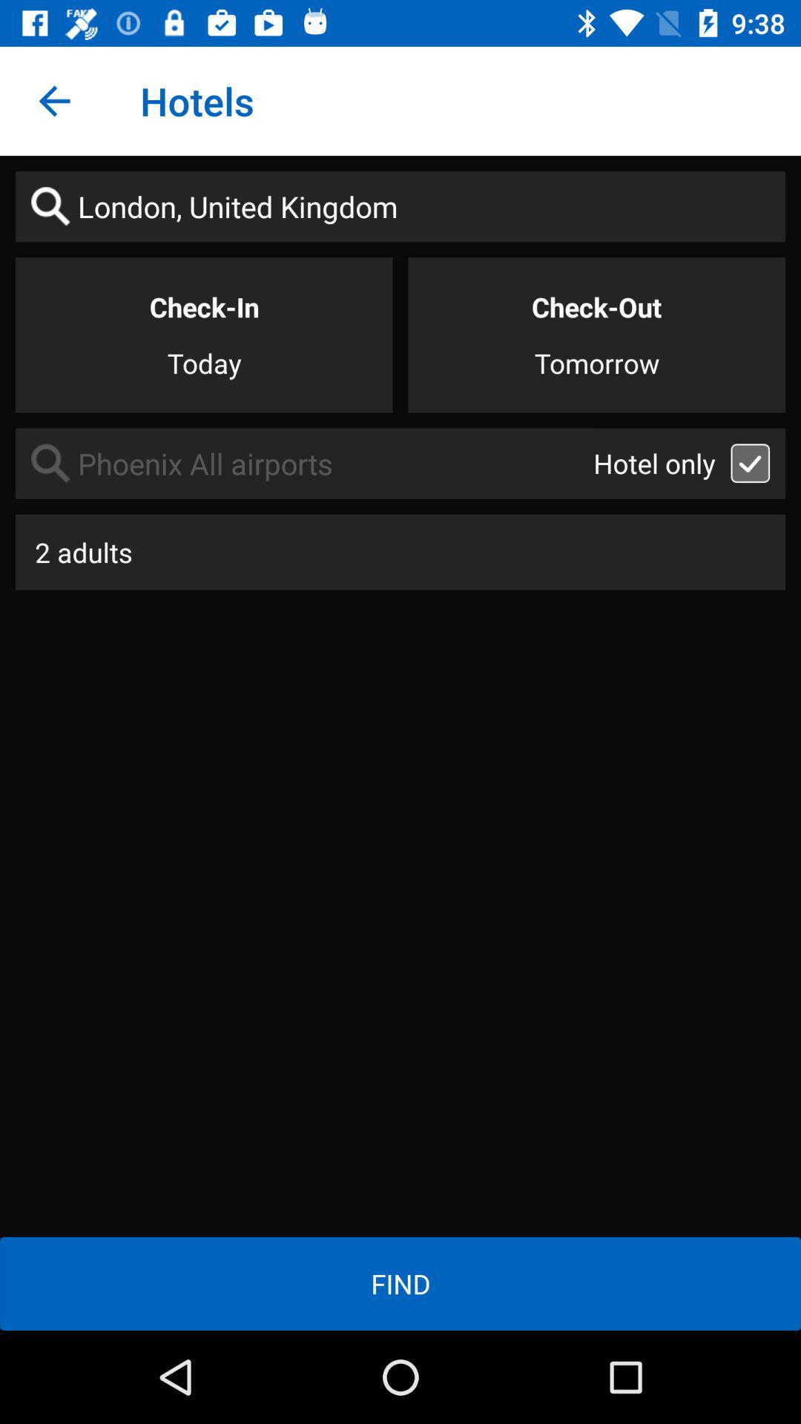 This screenshot has height=1424, width=801. I want to click on click item to the left of the hotels icon, so click(54, 101).